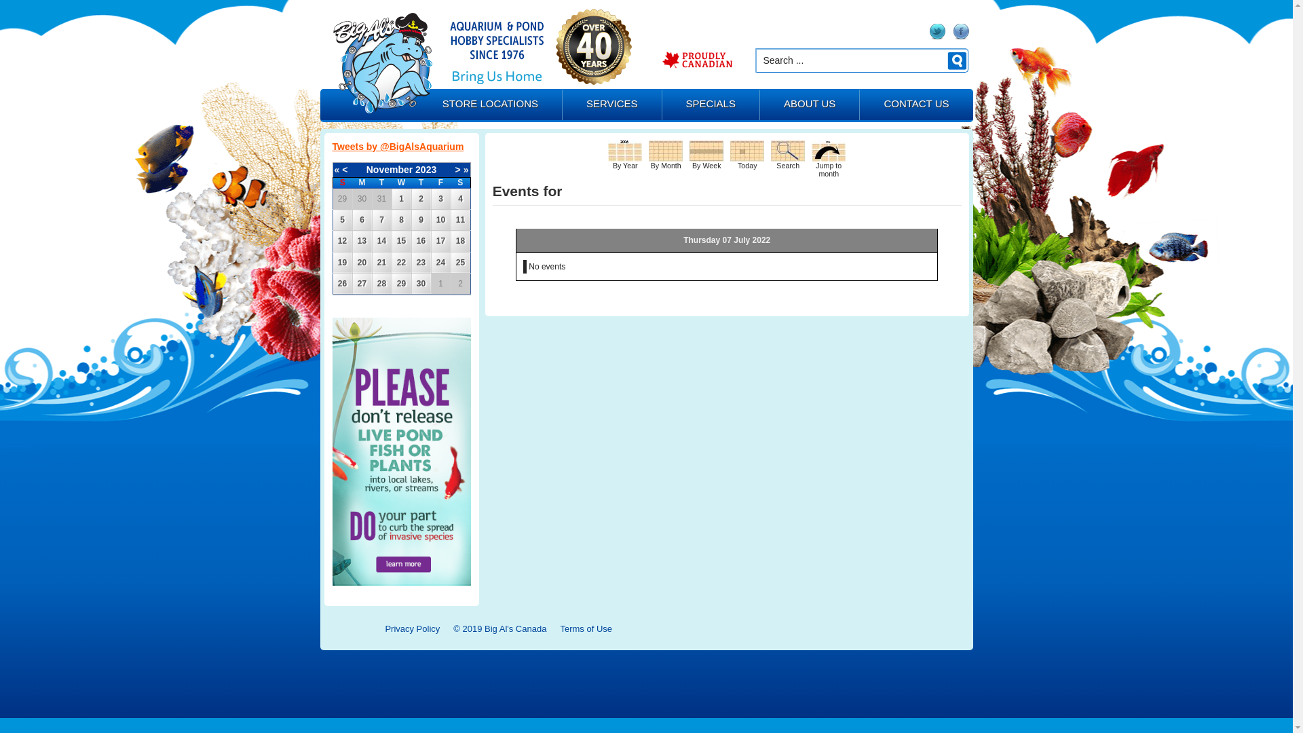 This screenshot has height=733, width=1303. I want to click on 14, so click(381, 241).